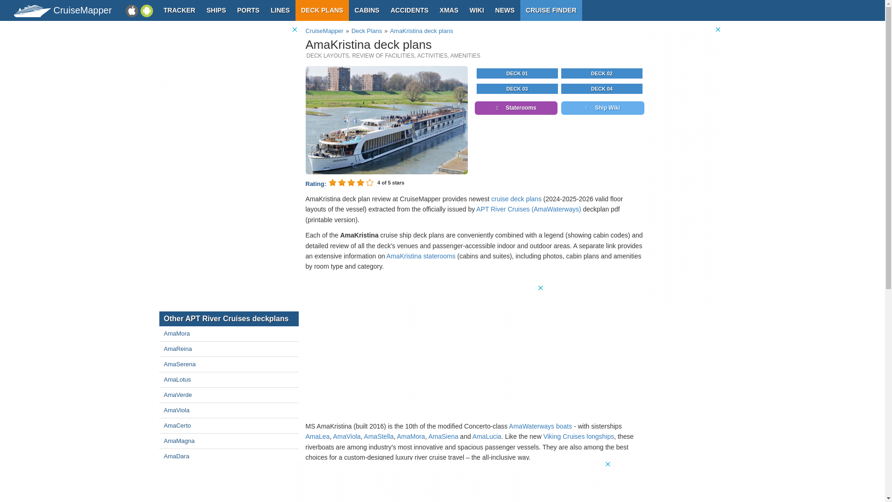  Describe the element at coordinates (347, 436) in the screenshot. I see `AmaViola` at that location.